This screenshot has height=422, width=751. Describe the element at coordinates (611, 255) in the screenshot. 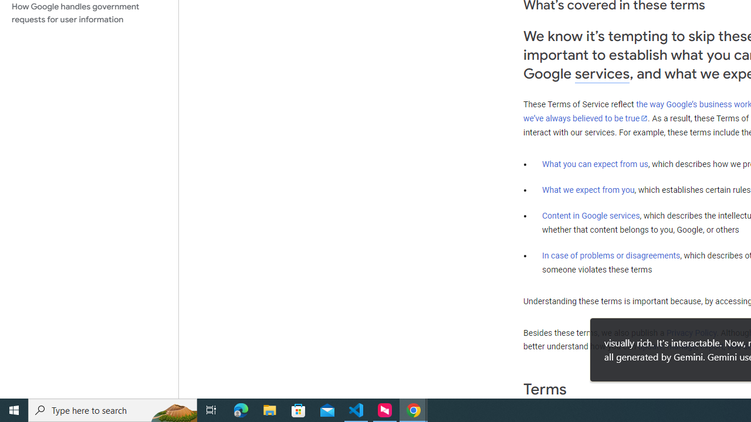

I see `In case of problems or disagreements` at that location.